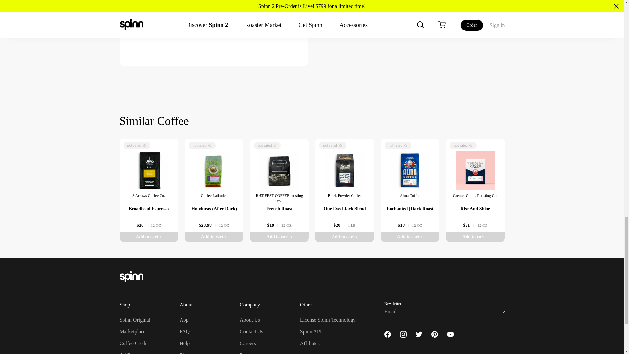  Describe the element at coordinates (134, 343) in the screenshot. I see `Coffee Credit` at that location.